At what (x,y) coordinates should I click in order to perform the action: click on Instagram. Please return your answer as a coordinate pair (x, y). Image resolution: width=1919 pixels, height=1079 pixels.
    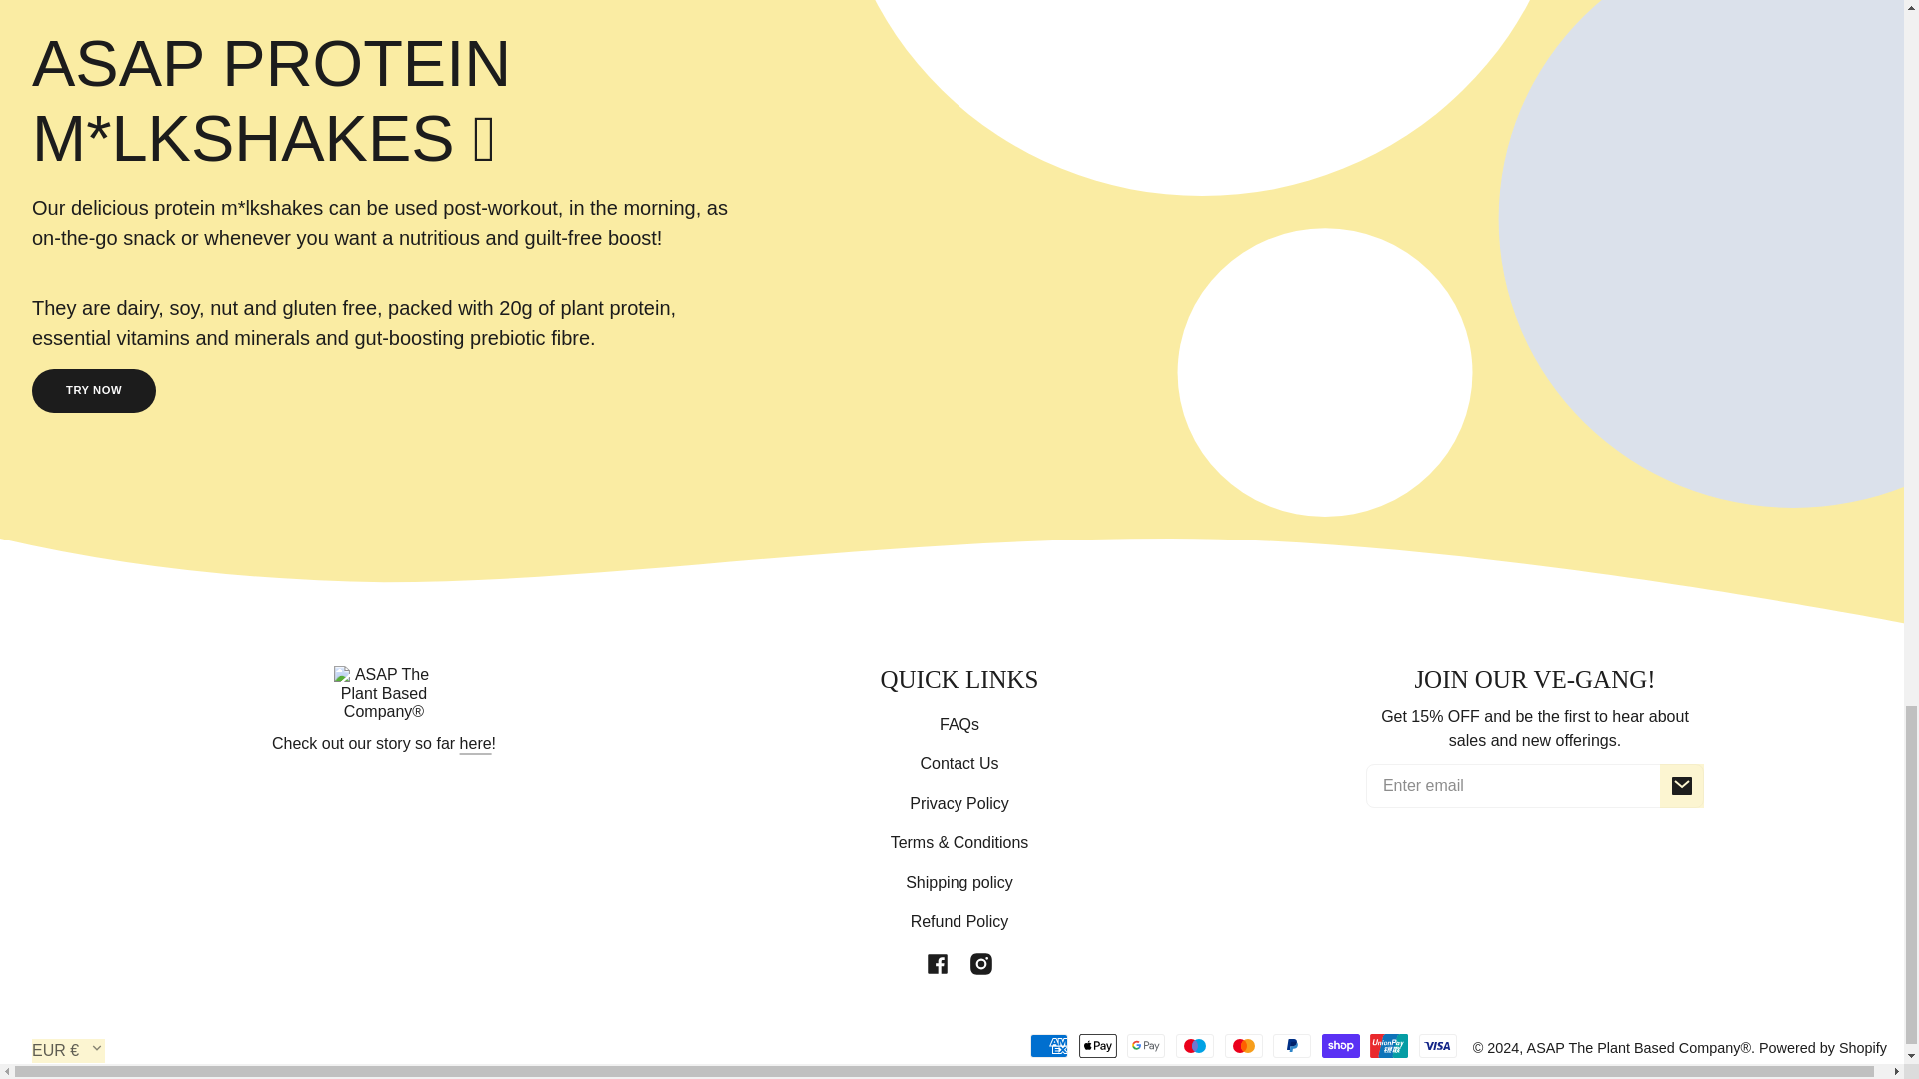
    Looking at the image, I should click on (981, 963).